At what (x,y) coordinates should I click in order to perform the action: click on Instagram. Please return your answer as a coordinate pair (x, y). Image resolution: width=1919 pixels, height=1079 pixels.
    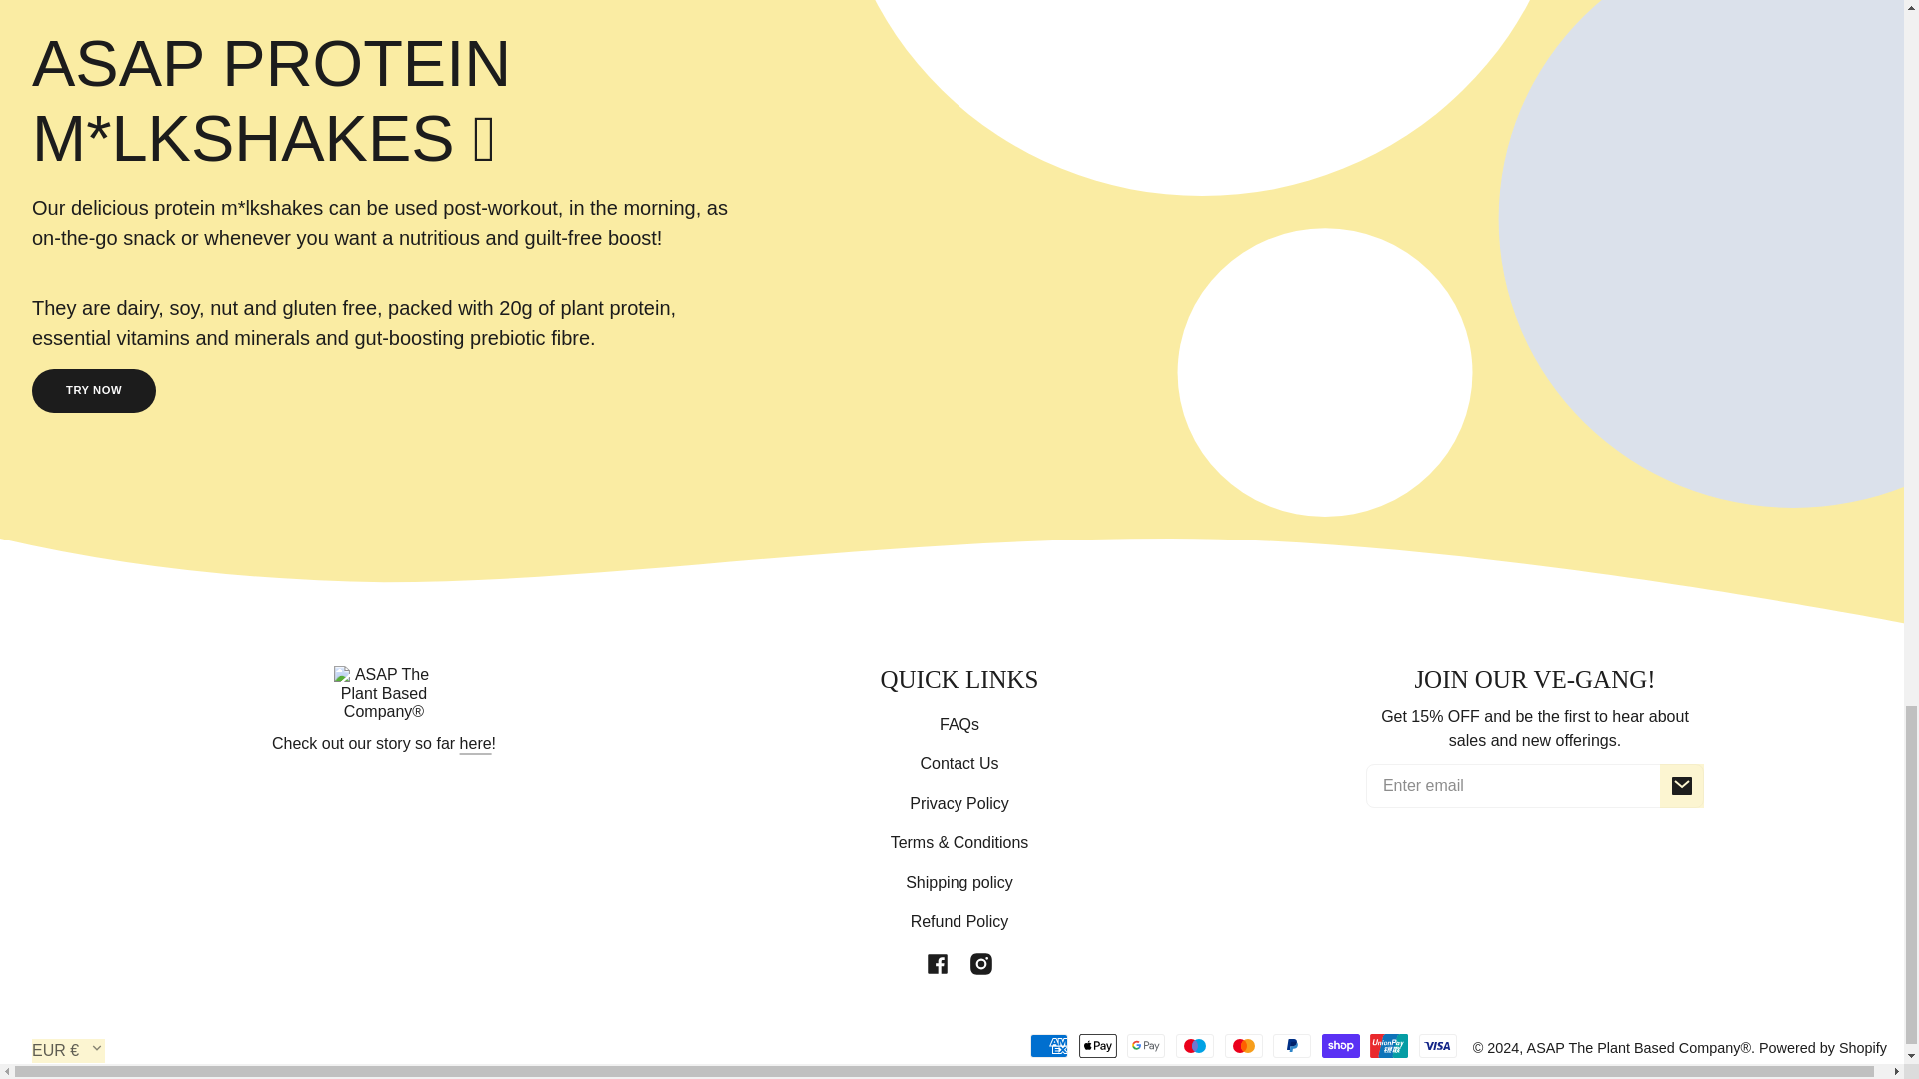
    Looking at the image, I should click on (981, 963).